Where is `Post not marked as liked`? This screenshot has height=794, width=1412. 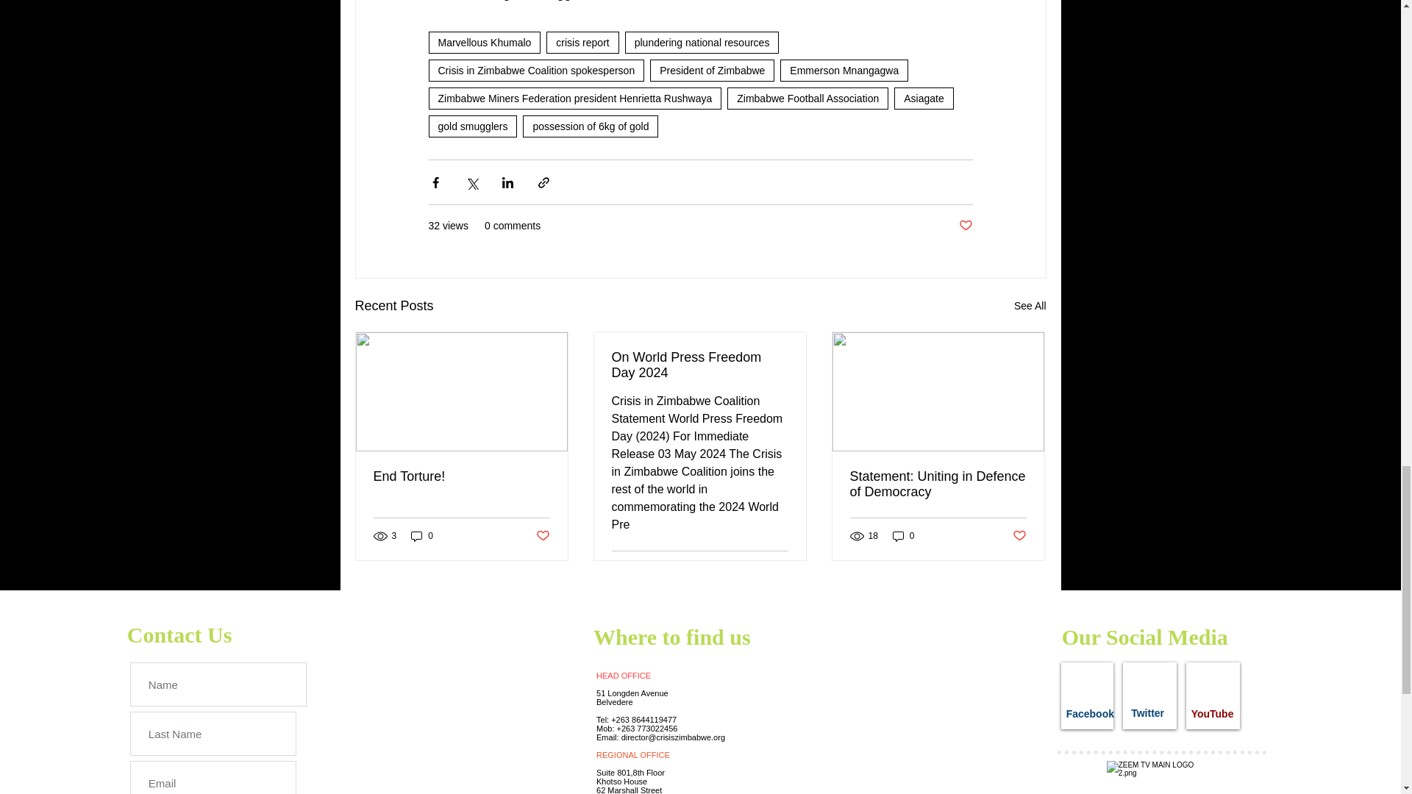
Post not marked as liked is located at coordinates (965, 226).